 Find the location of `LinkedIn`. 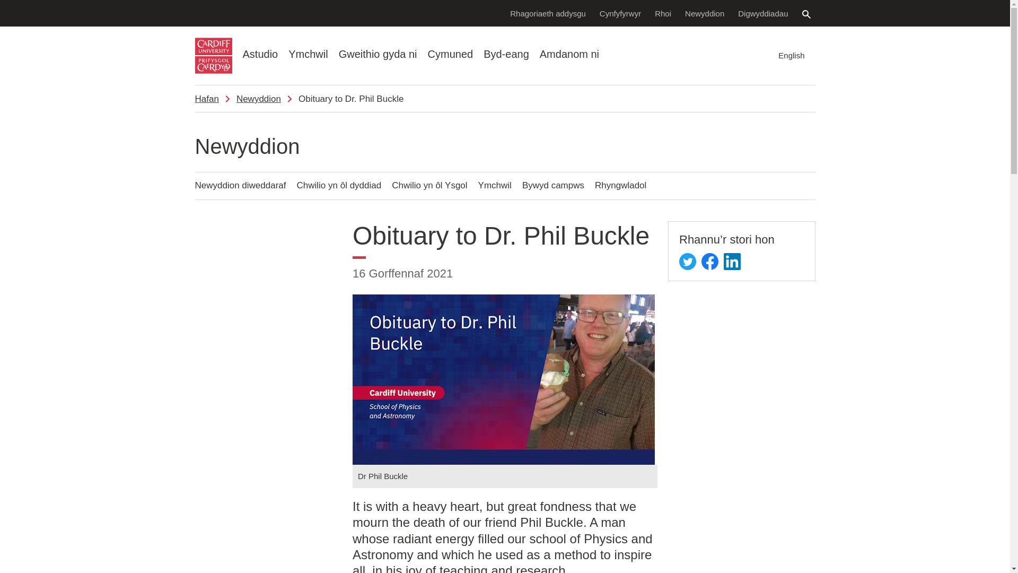

LinkedIn is located at coordinates (732, 261).